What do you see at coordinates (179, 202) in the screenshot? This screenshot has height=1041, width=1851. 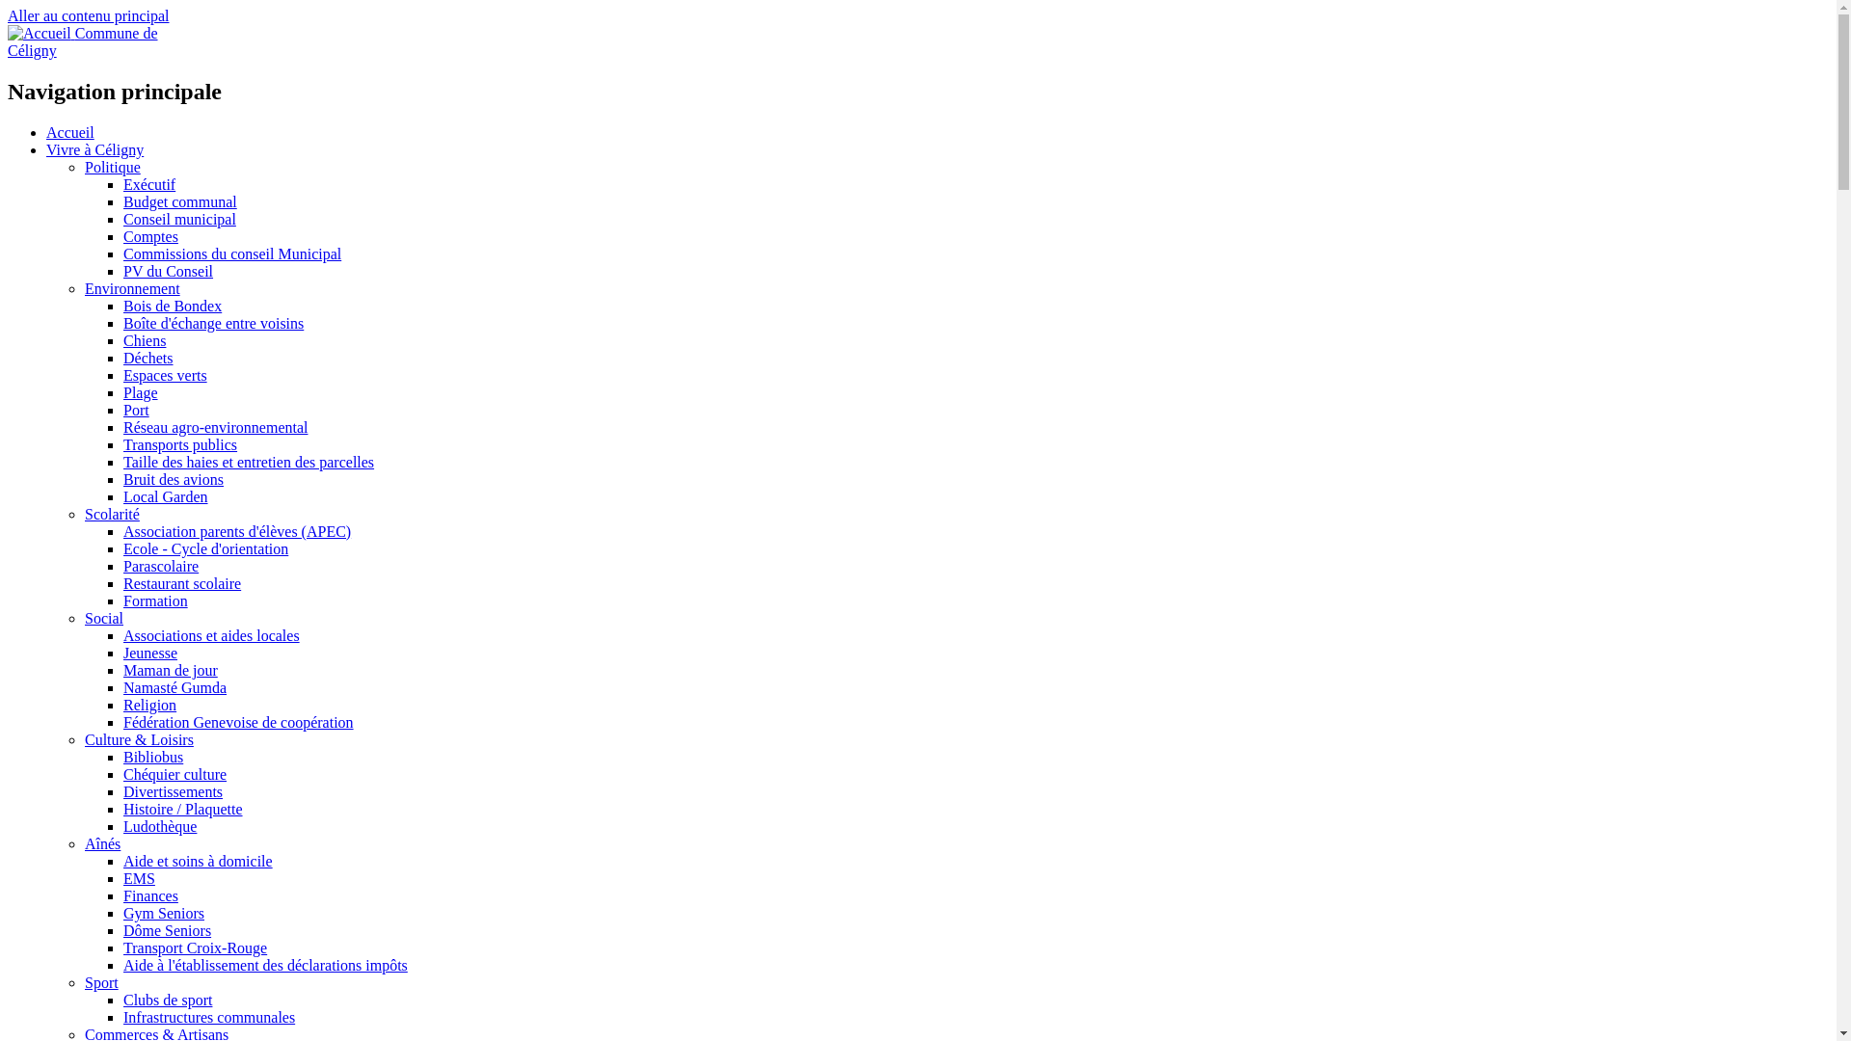 I see `Budget communal` at bounding box center [179, 202].